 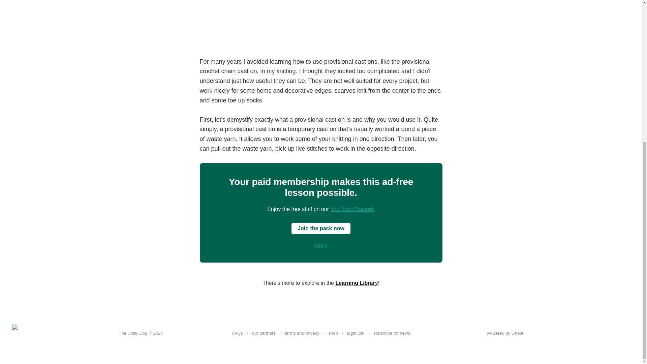 What do you see at coordinates (237, 333) in the screenshot?
I see `FAQs` at bounding box center [237, 333].